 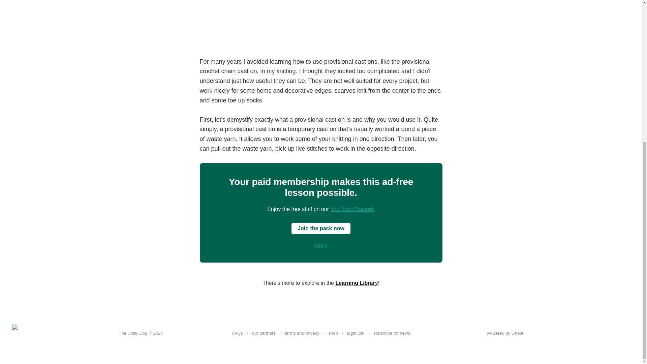 What do you see at coordinates (237, 333) in the screenshot?
I see `FAQs` at bounding box center [237, 333].